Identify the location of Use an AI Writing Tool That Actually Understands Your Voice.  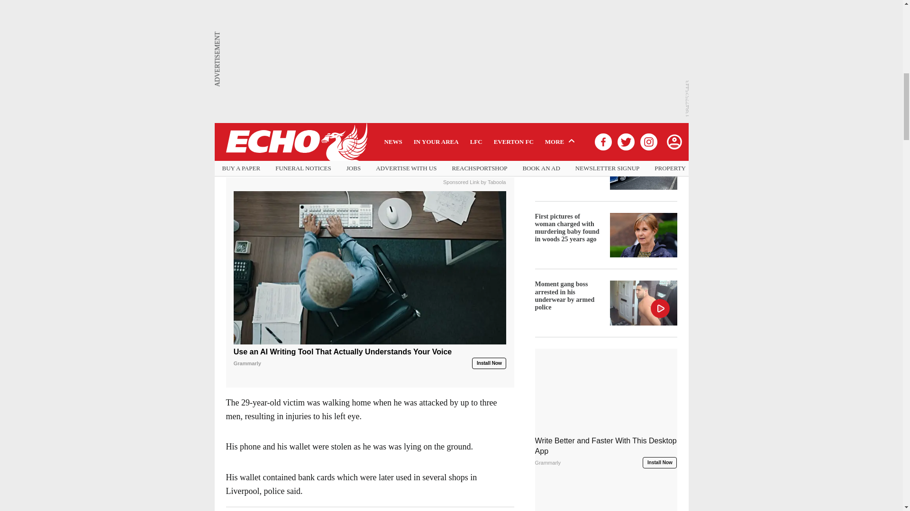
(370, 358).